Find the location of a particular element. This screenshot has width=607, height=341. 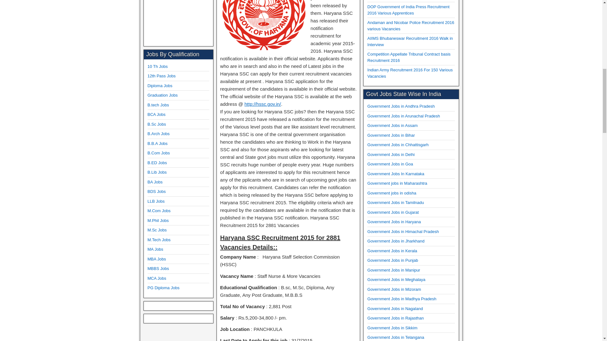

B.Lib Jobs is located at coordinates (157, 172).